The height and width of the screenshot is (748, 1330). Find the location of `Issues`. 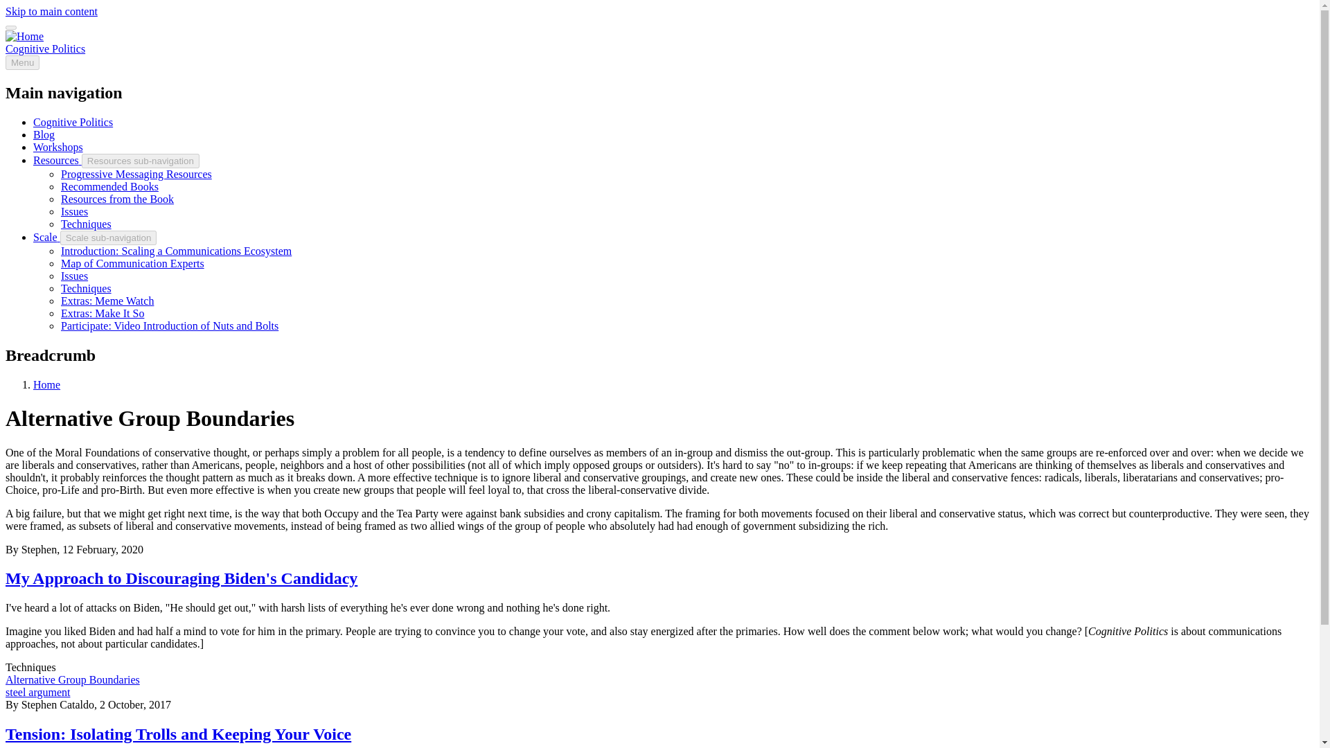

Issues is located at coordinates (74, 276).